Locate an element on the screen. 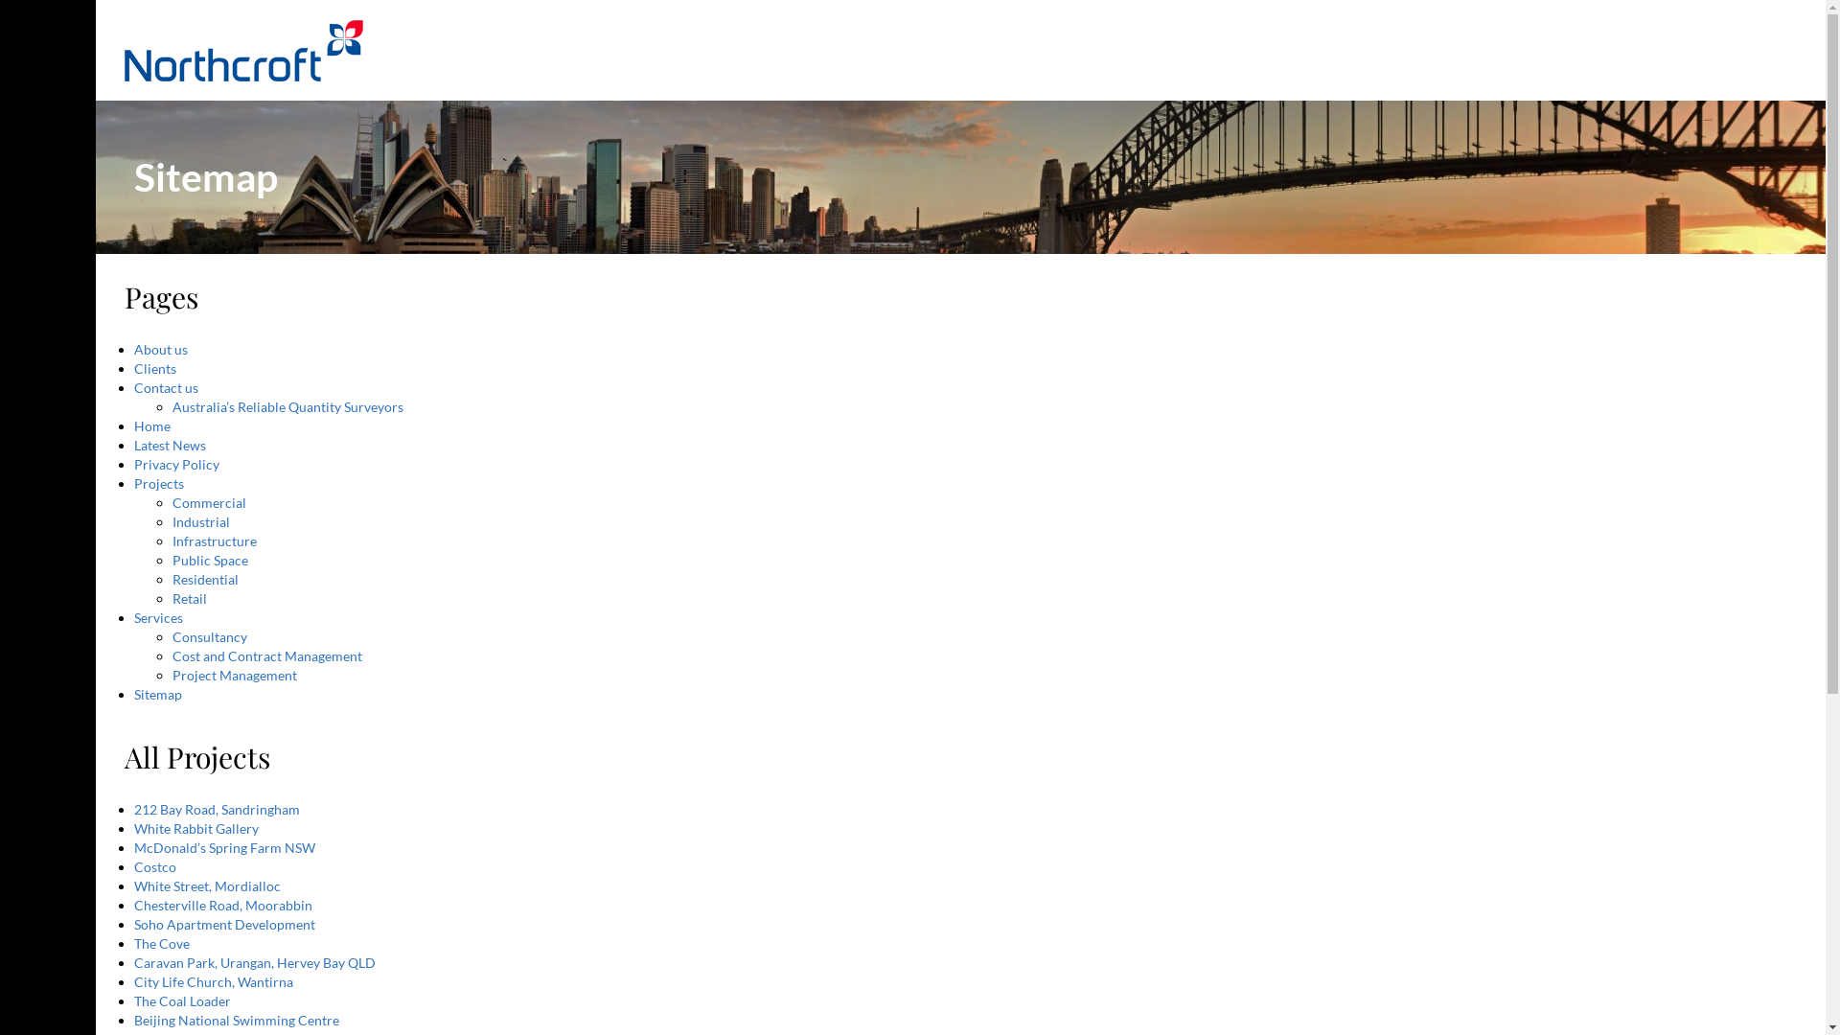 Image resolution: width=1840 pixels, height=1035 pixels. Residential is located at coordinates (205, 579).